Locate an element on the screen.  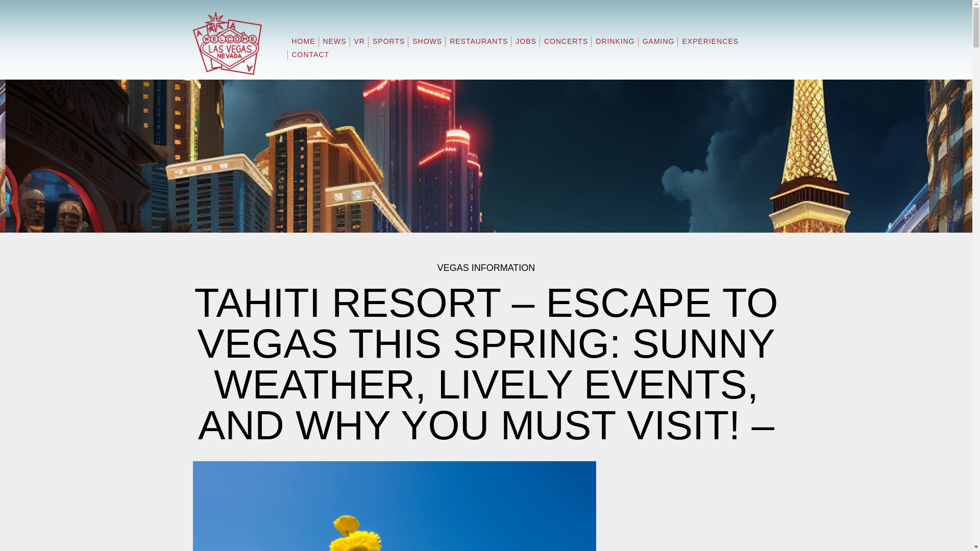
RESTAURANTS is located at coordinates (479, 45).